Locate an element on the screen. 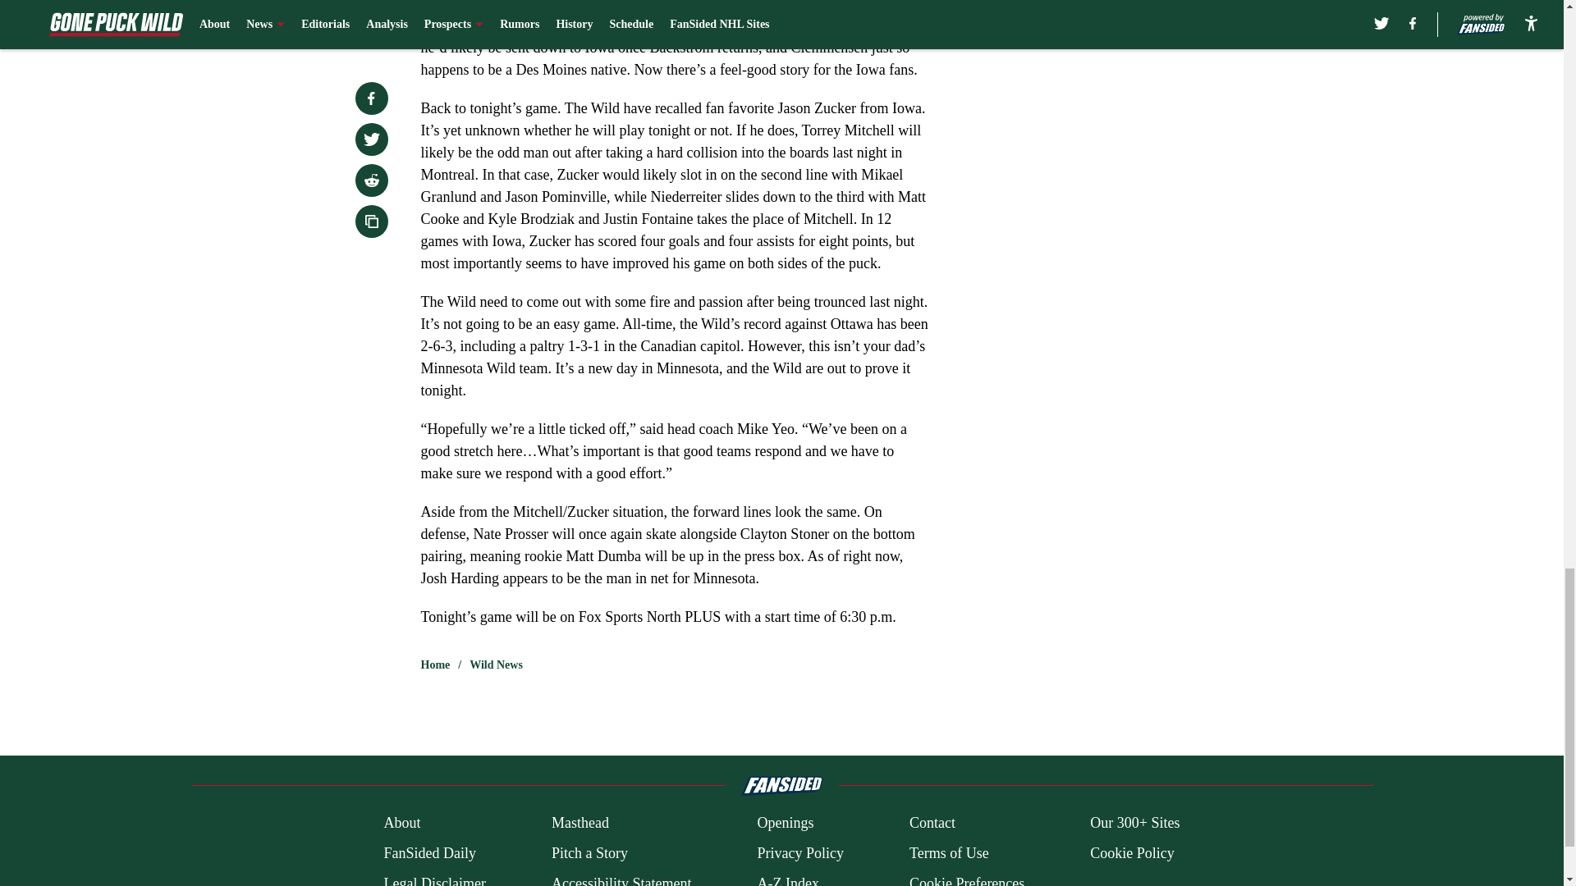 This screenshot has width=1576, height=886. Accessibility Statement is located at coordinates (621, 879).